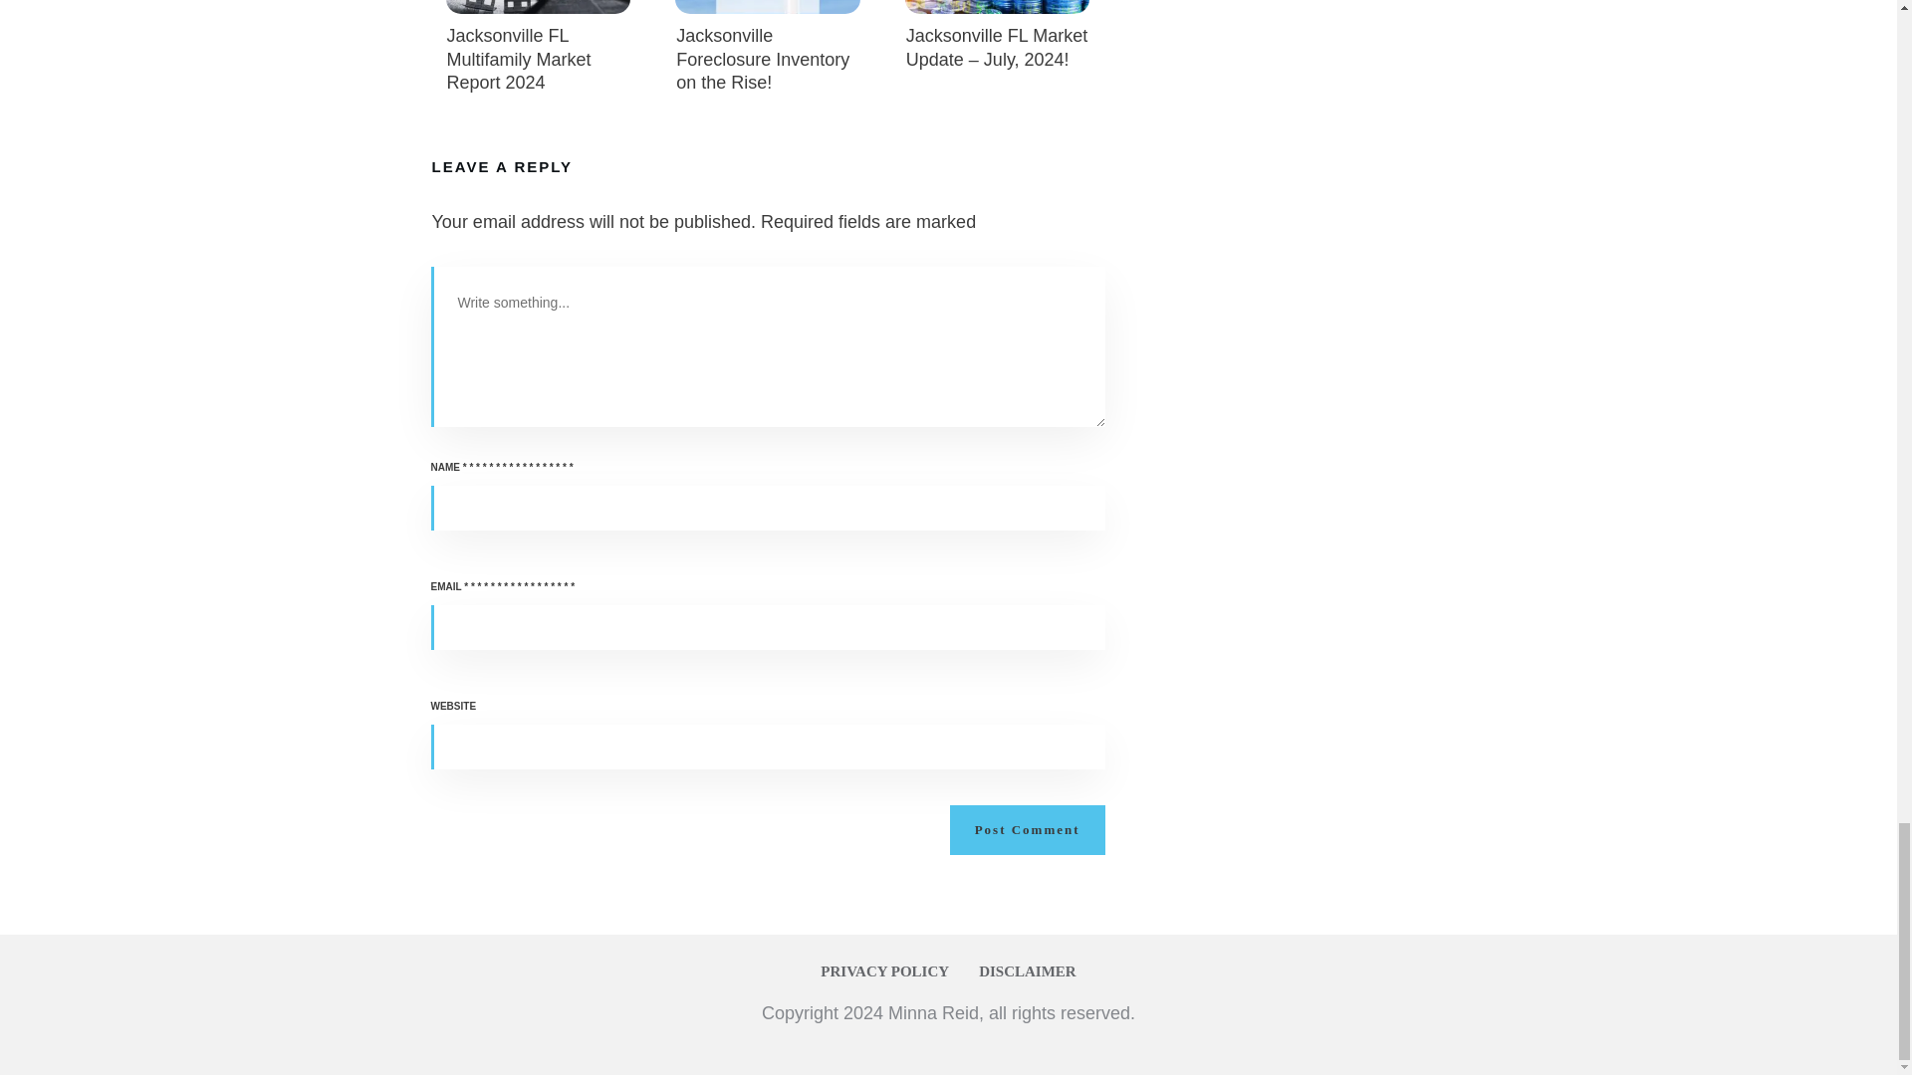 This screenshot has width=1912, height=1075. I want to click on Jacksonville Foreclosure Inventory on the Rise!, so click(767, 56).